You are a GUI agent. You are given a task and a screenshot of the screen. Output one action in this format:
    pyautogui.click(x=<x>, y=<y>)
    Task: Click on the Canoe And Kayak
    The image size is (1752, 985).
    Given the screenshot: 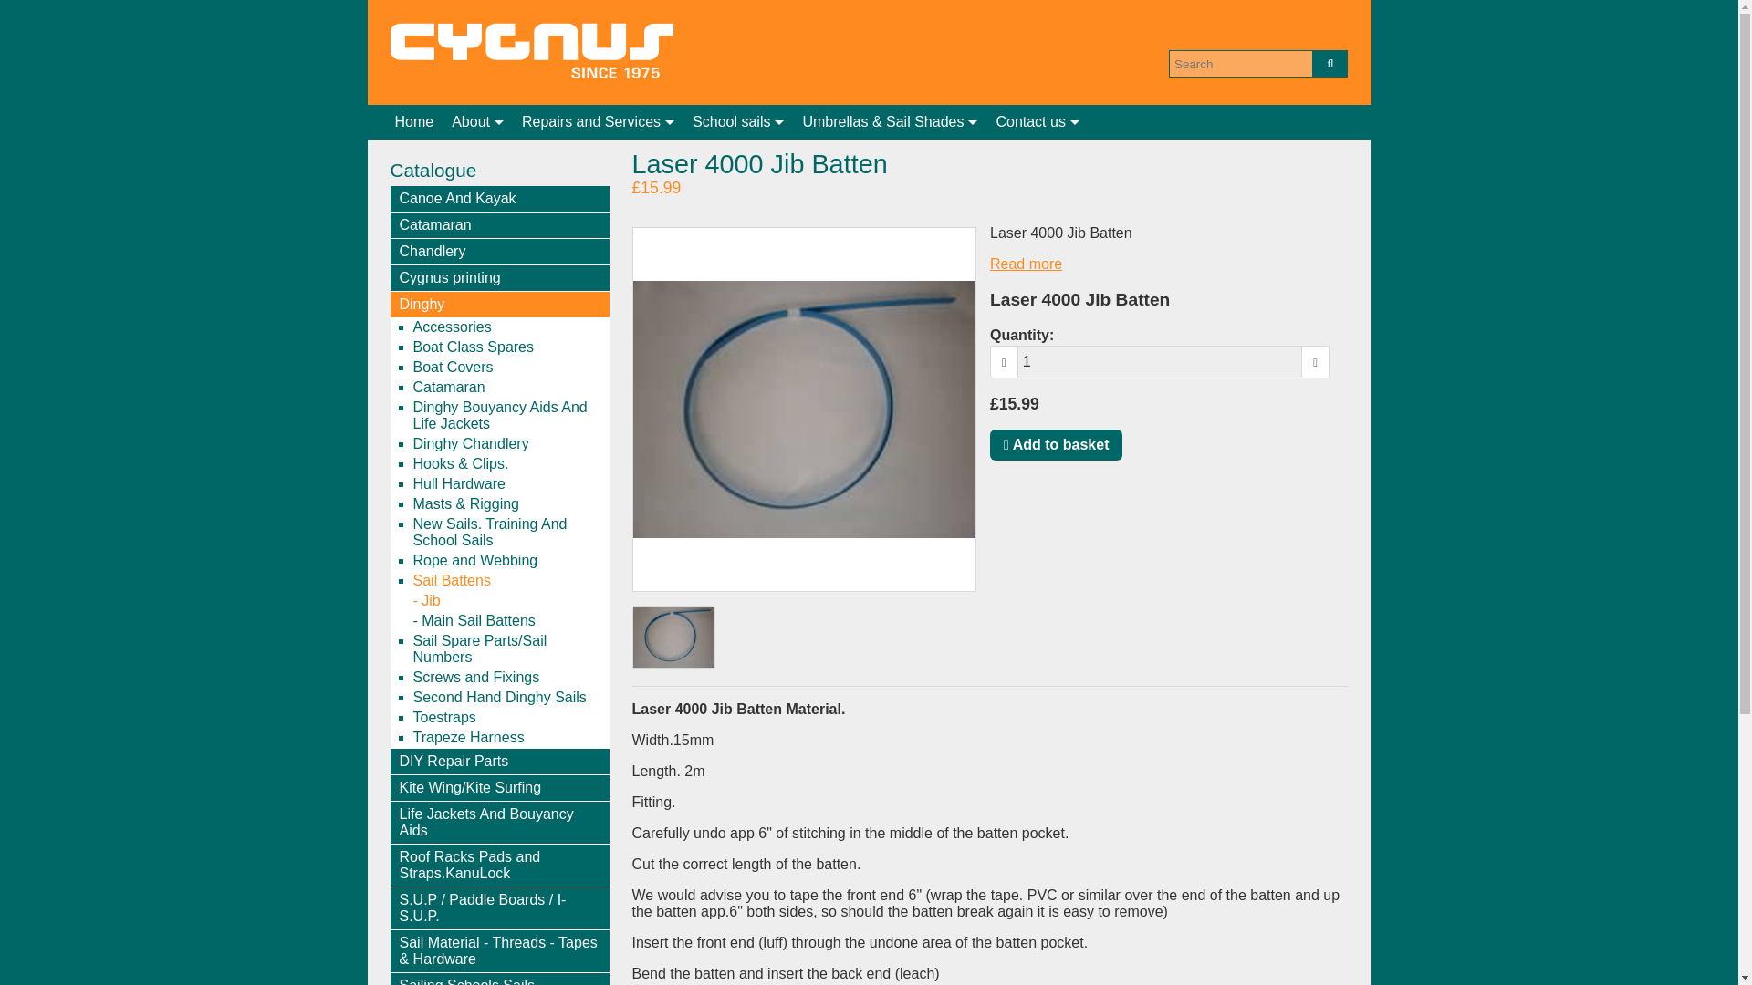 What is the action you would take?
    pyautogui.click(x=500, y=199)
    